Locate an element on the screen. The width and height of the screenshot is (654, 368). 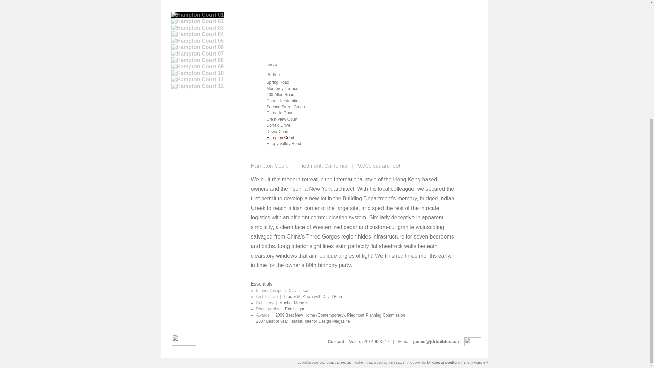
Hampton Court 02 is located at coordinates (197, 21).